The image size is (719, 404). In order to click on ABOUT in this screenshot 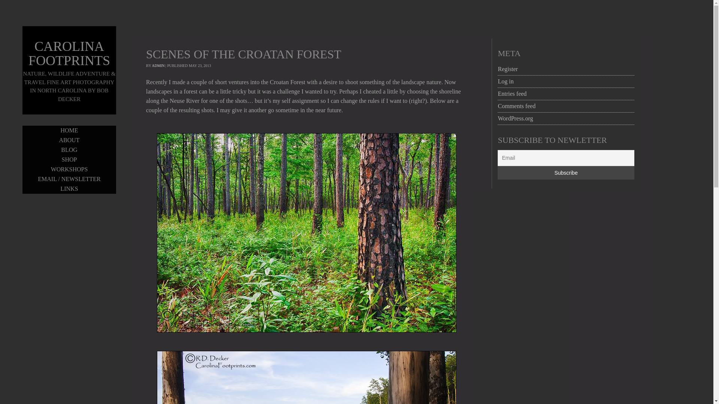, I will do `click(69, 140)`.